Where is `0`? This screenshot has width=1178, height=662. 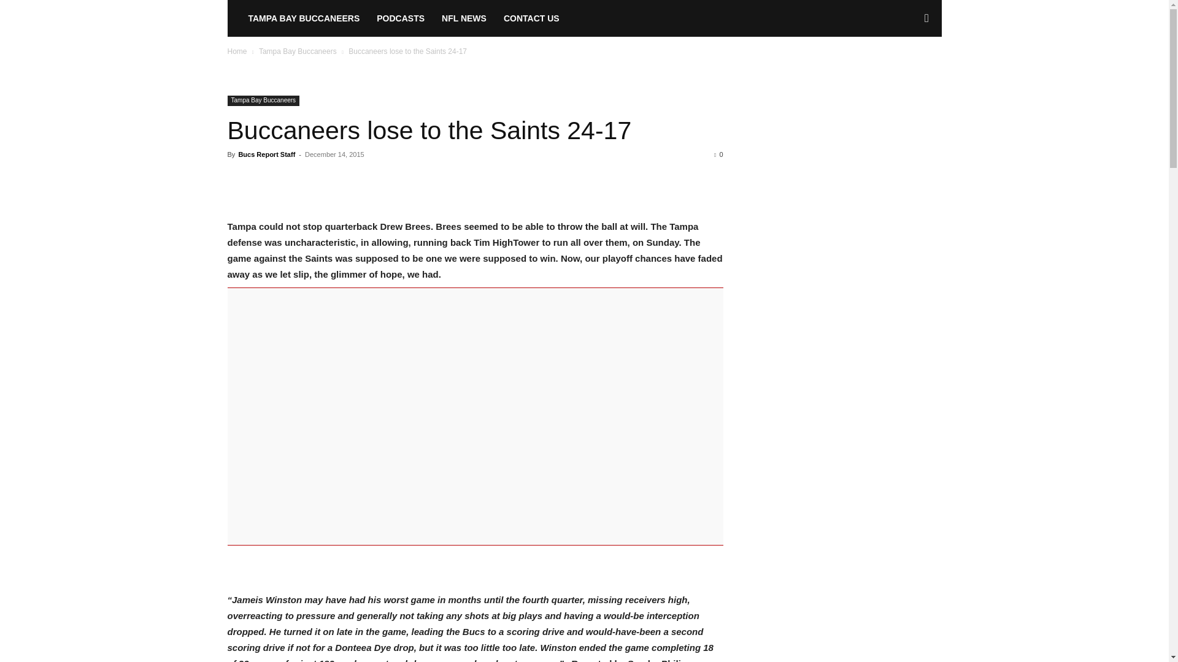
0 is located at coordinates (718, 154).